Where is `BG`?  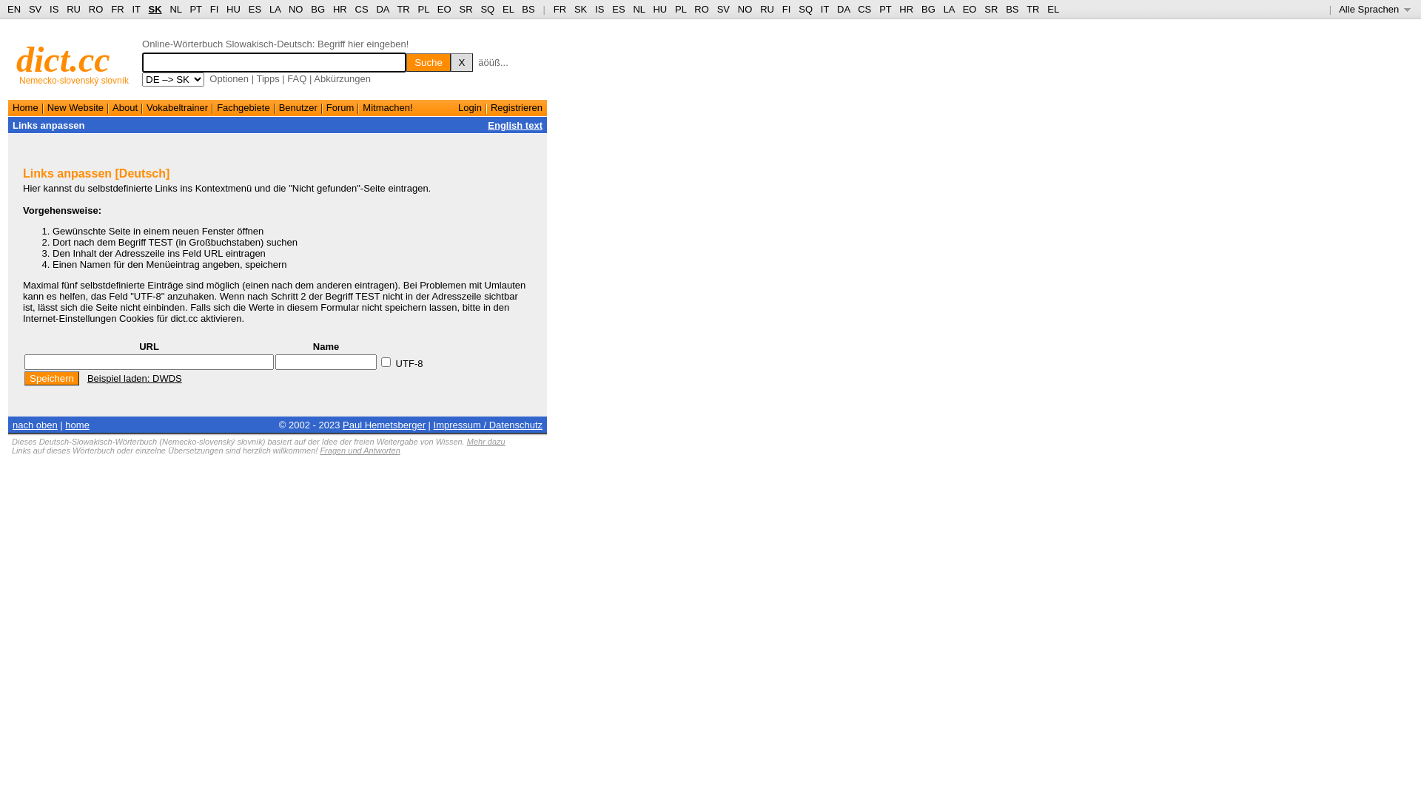
BG is located at coordinates (928, 9).